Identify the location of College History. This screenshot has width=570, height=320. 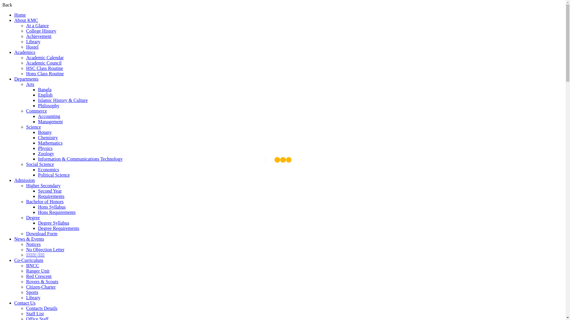
(41, 31).